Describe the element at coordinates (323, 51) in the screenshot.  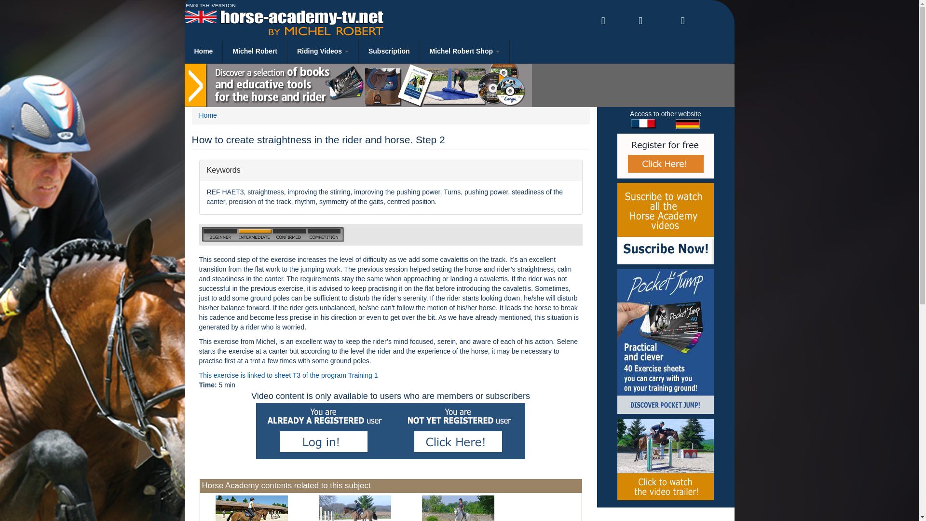
I see `Register for free` at that location.